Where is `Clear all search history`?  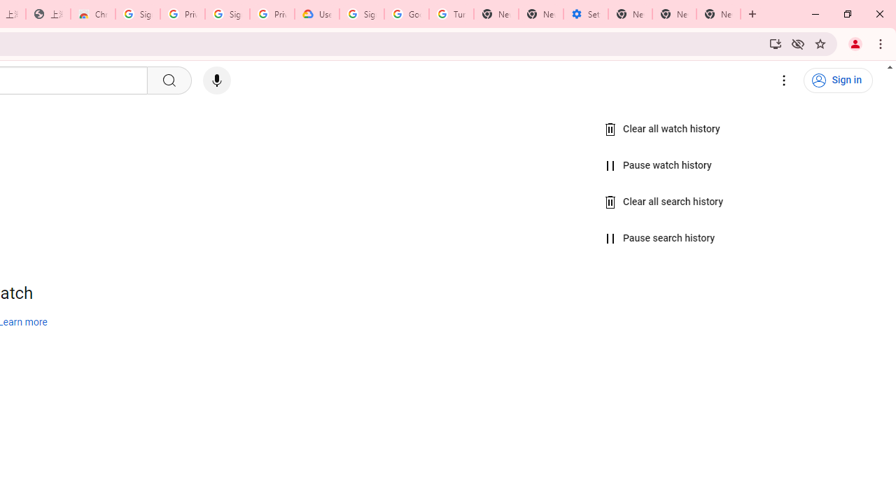 Clear all search history is located at coordinates (664, 202).